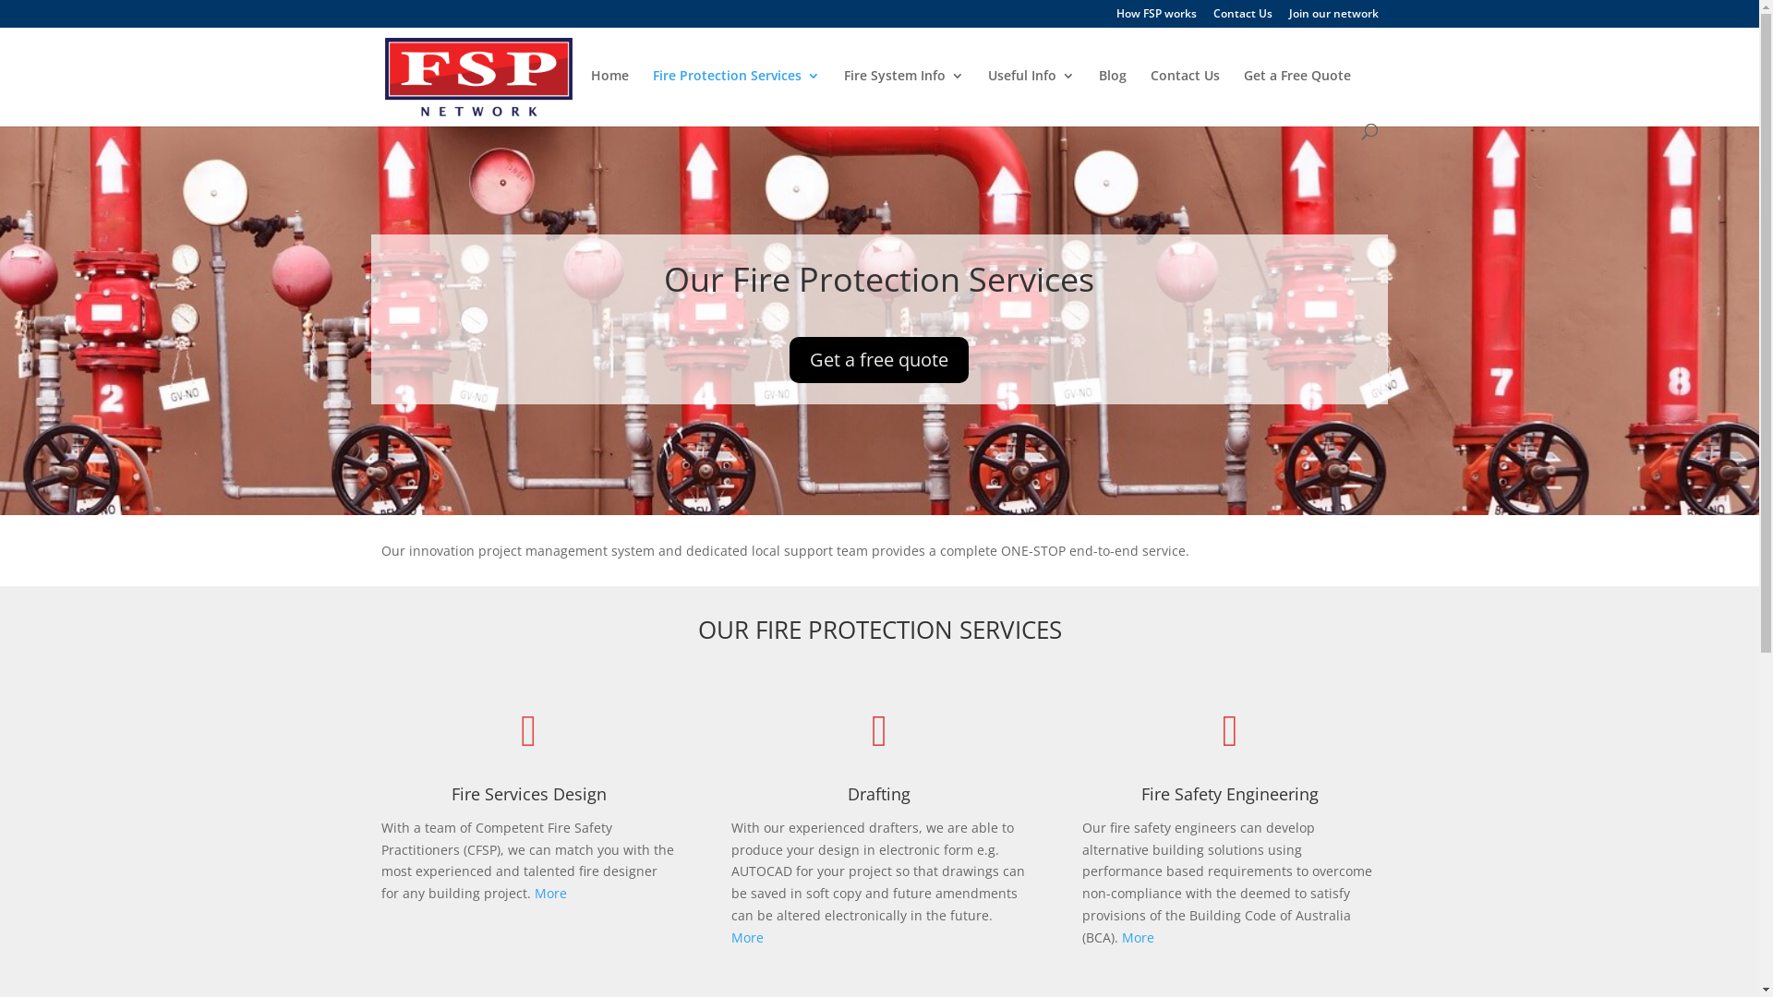 The height and width of the screenshot is (997, 1773). What do you see at coordinates (1333, 18) in the screenshot?
I see `Join our network` at bounding box center [1333, 18].